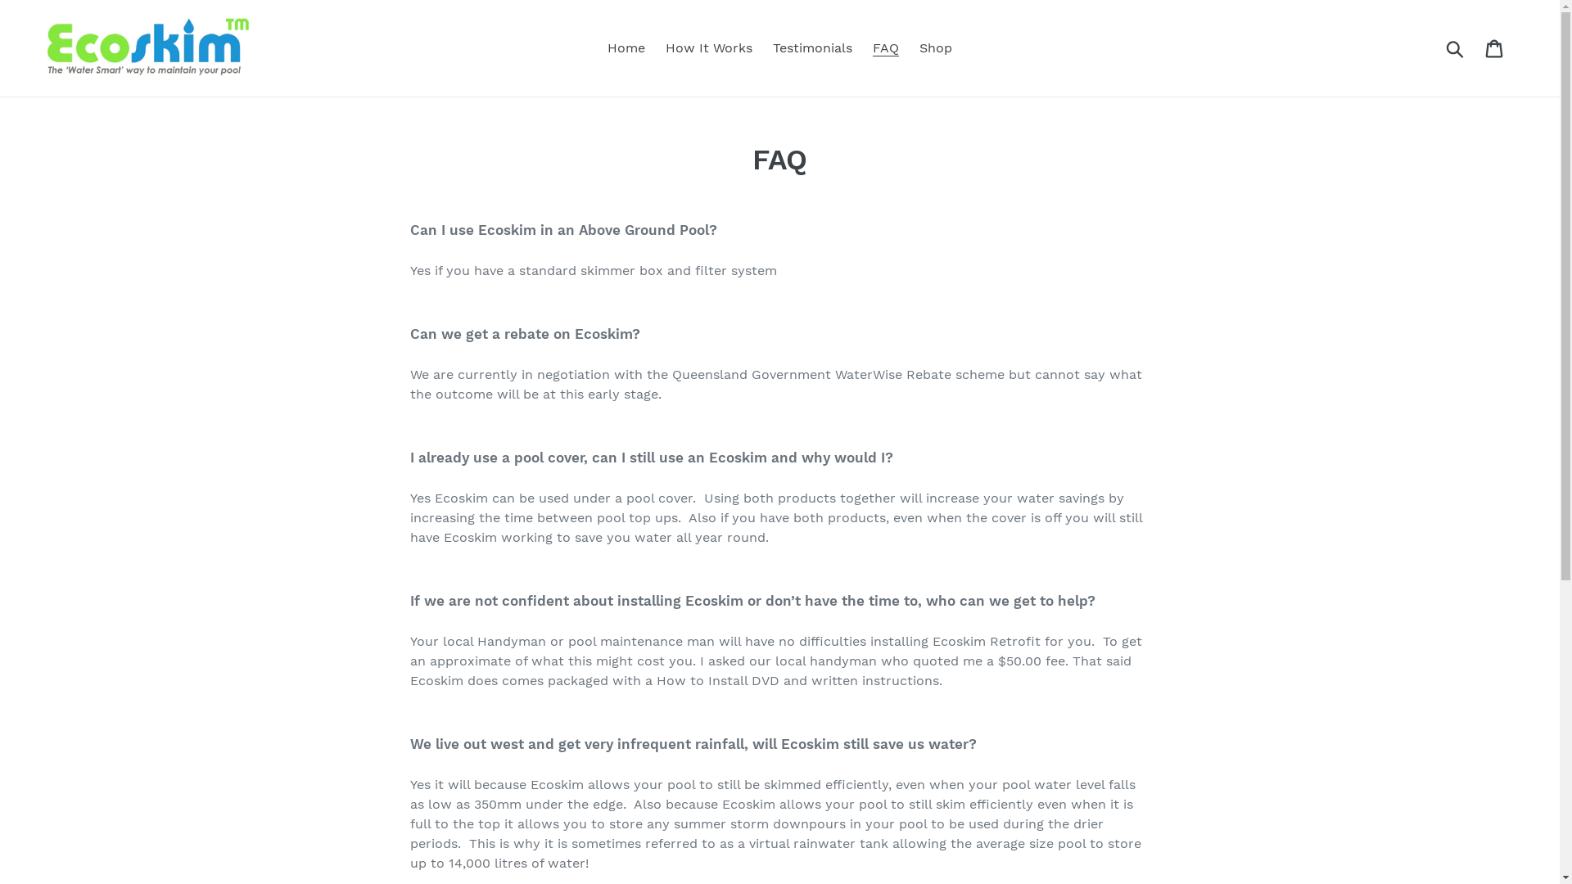 The height and width of the screenshot is (884, 1572). I want to click on Testimonials, so click(812, 48).